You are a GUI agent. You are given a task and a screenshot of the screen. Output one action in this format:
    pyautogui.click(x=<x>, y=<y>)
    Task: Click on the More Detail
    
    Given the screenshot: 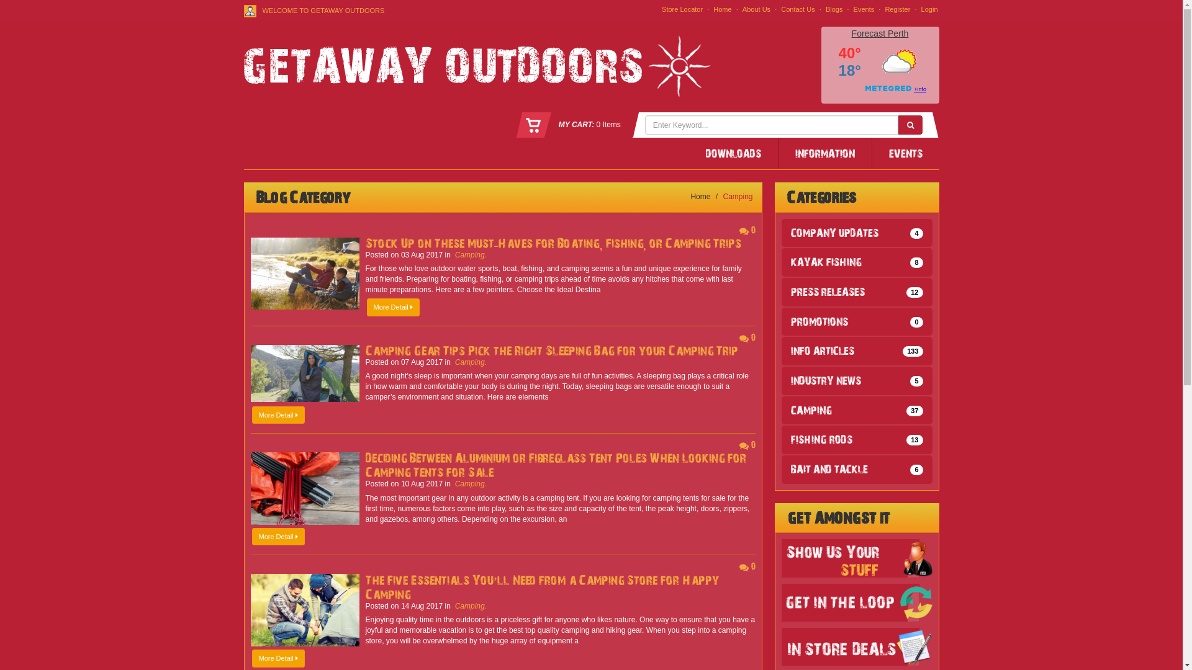 What is the action you would take?
    pyautogui.click(x=278, y=416)
    